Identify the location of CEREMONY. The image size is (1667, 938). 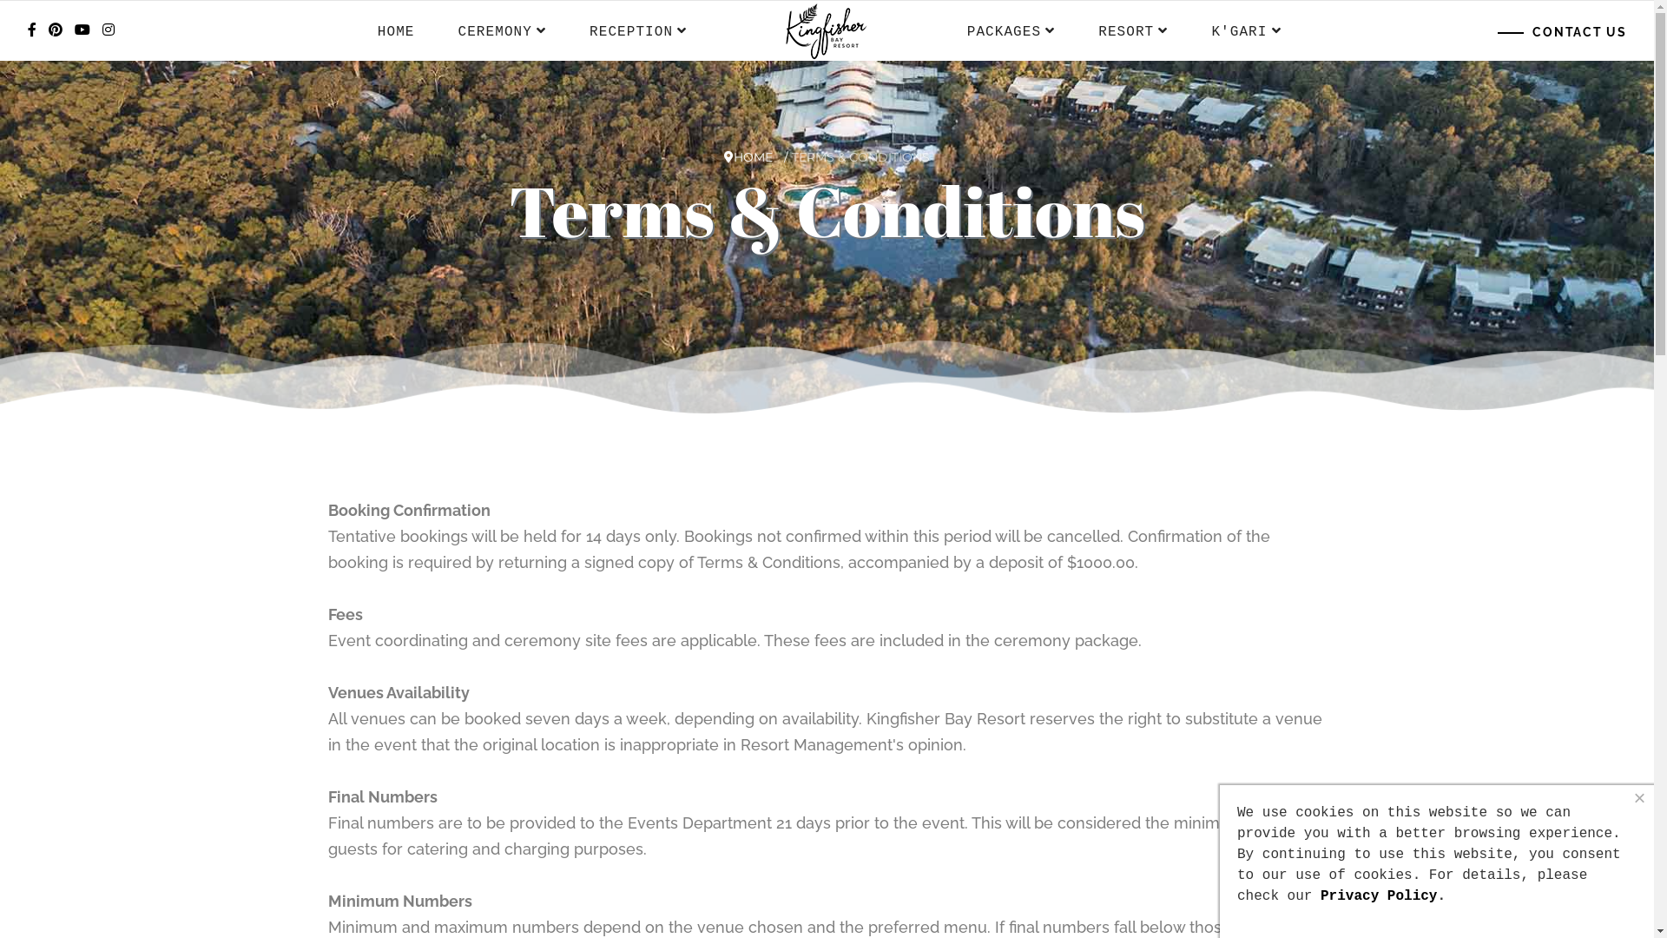
(503, 31).